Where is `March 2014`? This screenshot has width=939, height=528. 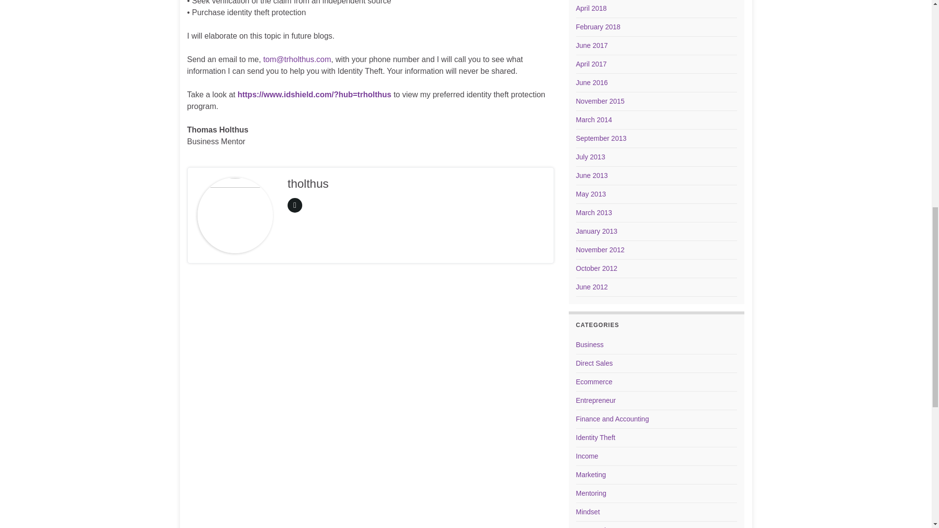
March 2014 is located at coordinates (594, 119).